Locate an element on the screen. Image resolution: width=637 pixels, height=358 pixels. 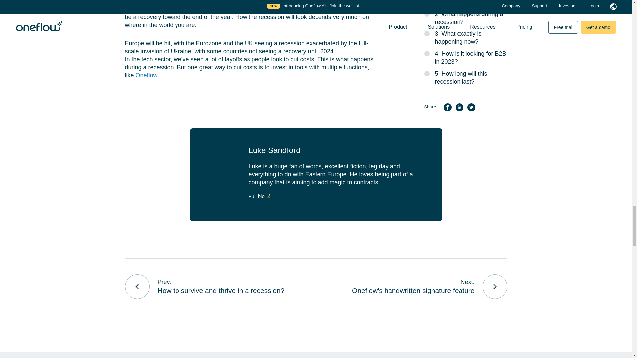
external-link-icon-2048x2048-wo7lfgrz is located at coordinates (269, 196).